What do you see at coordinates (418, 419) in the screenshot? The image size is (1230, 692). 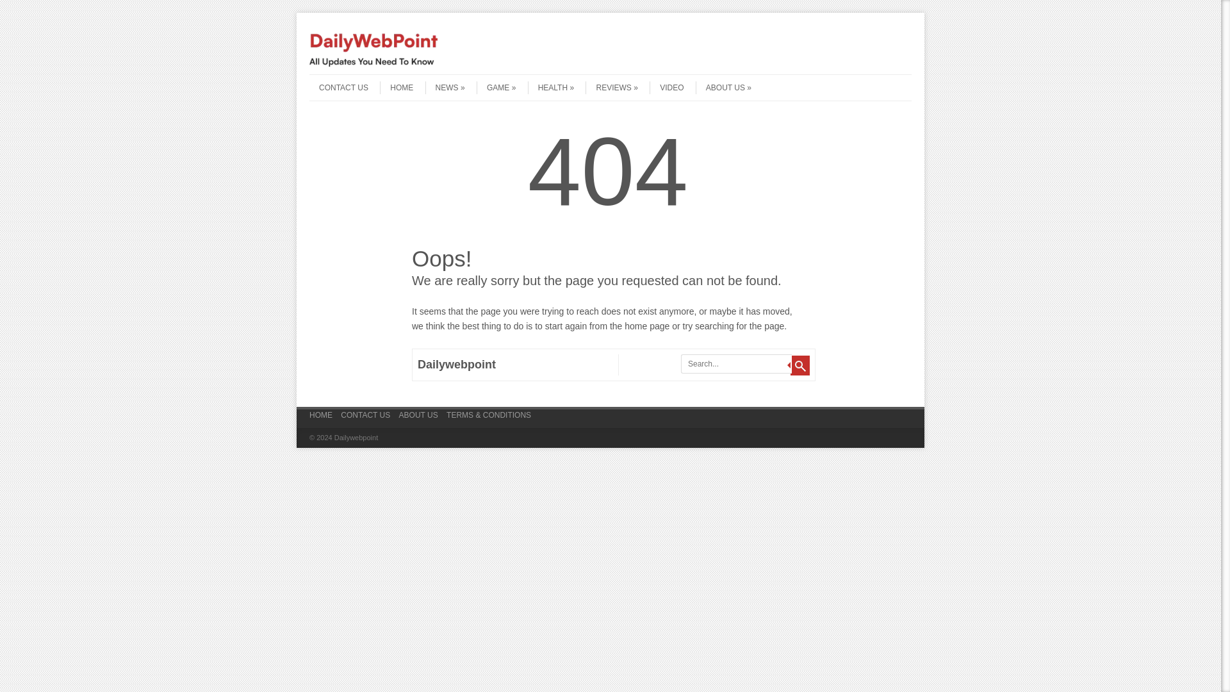 I see `ABOUT US` at bounding box center [418, 419].